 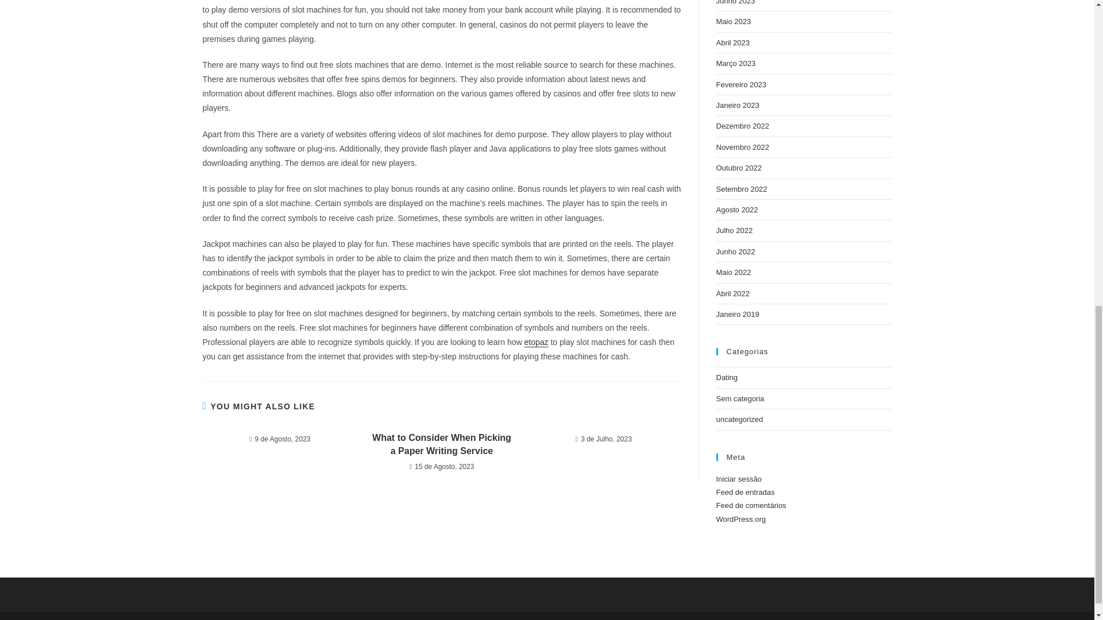 I want to click on Maio 2023, so click(x=733, y=22).